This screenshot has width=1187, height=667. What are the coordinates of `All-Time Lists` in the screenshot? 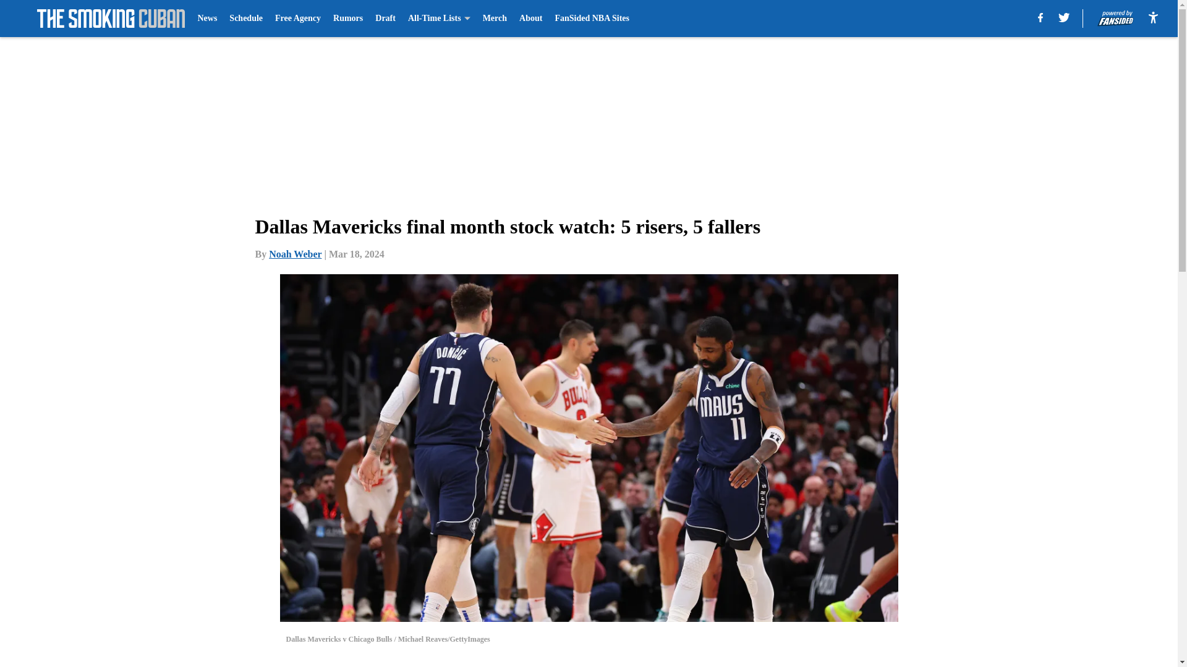 It's located at (439, 19).